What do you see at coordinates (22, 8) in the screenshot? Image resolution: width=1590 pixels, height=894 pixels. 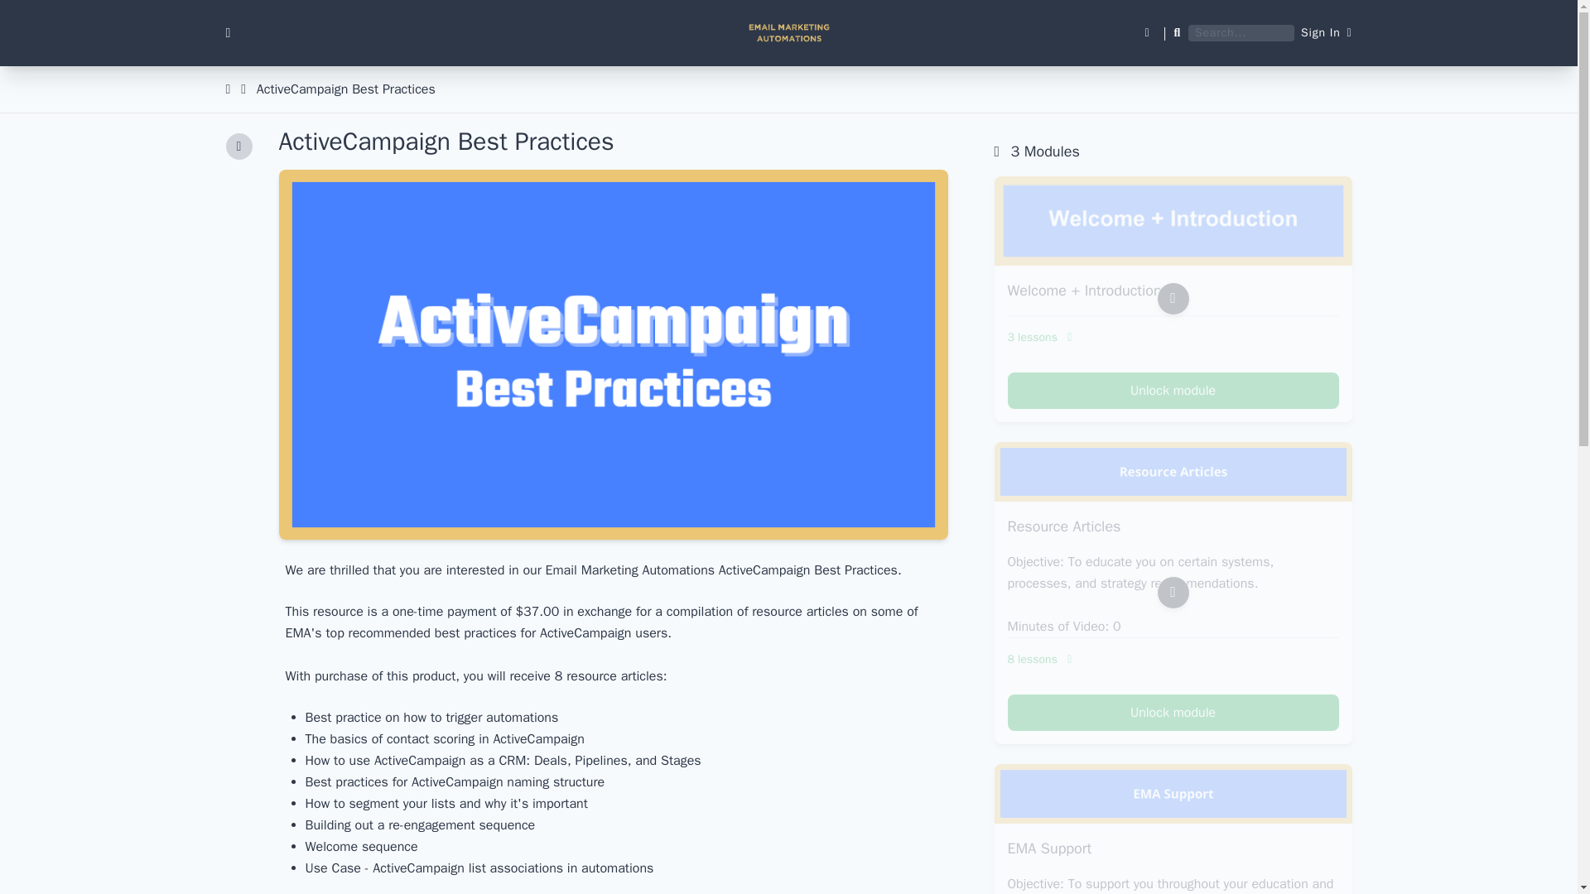 I see `search` at bounding box center [22, 8].